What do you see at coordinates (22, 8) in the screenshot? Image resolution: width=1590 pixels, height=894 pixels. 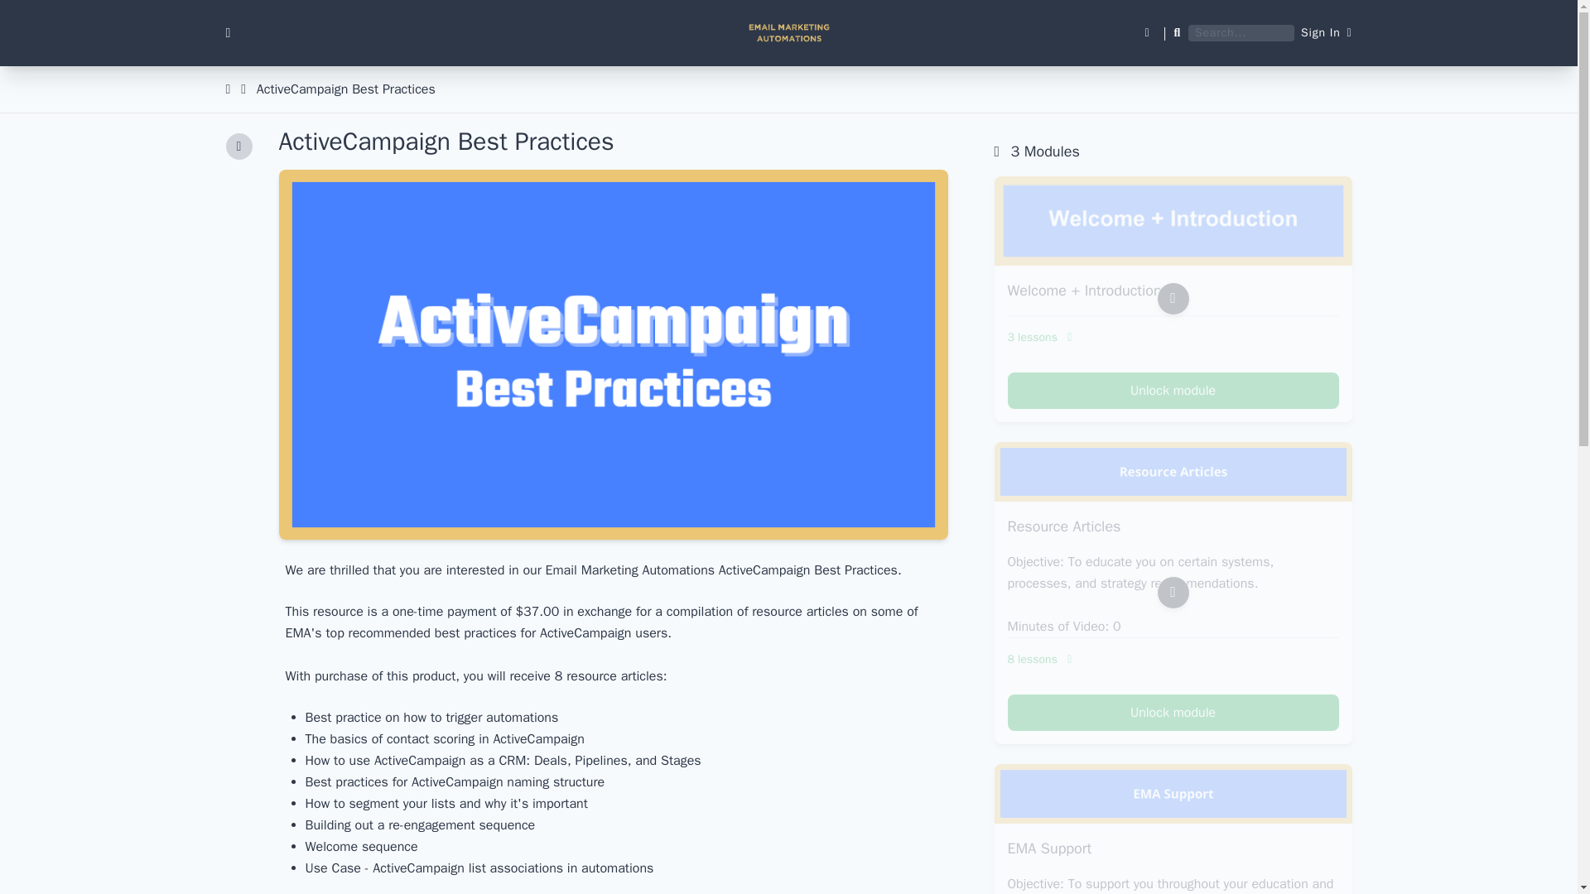 I see `search` at bounding box center [22, 8].